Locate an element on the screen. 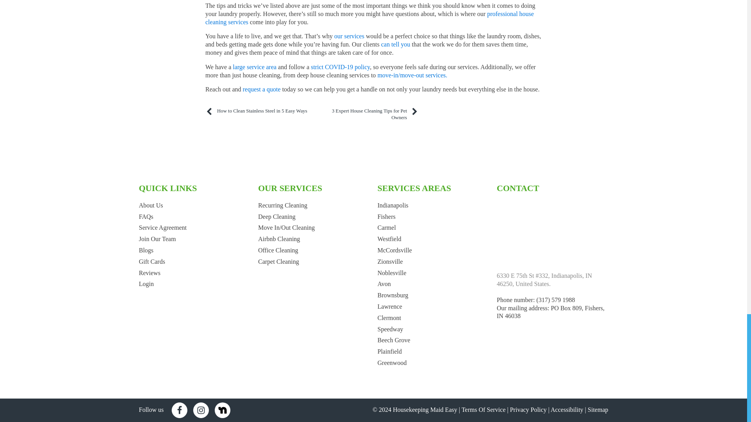 The image size is (751, 422). can tell you is located at coordinates (395, 44).